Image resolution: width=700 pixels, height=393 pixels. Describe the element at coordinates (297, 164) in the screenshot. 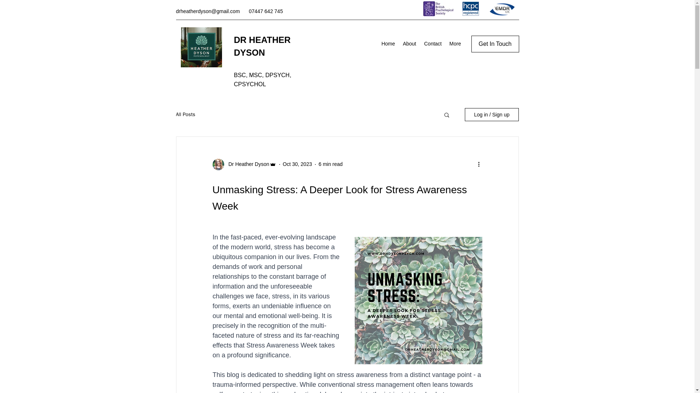

I see `Oct 30, 2023` at that location.